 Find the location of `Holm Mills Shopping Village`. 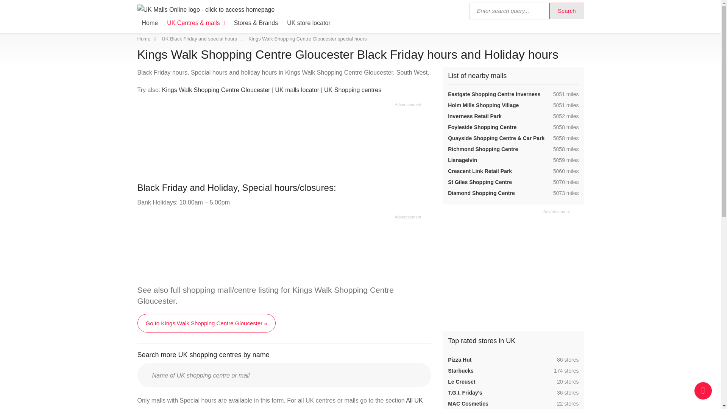

Holm Mills Shopping Village is located at coordinates (483, 105).